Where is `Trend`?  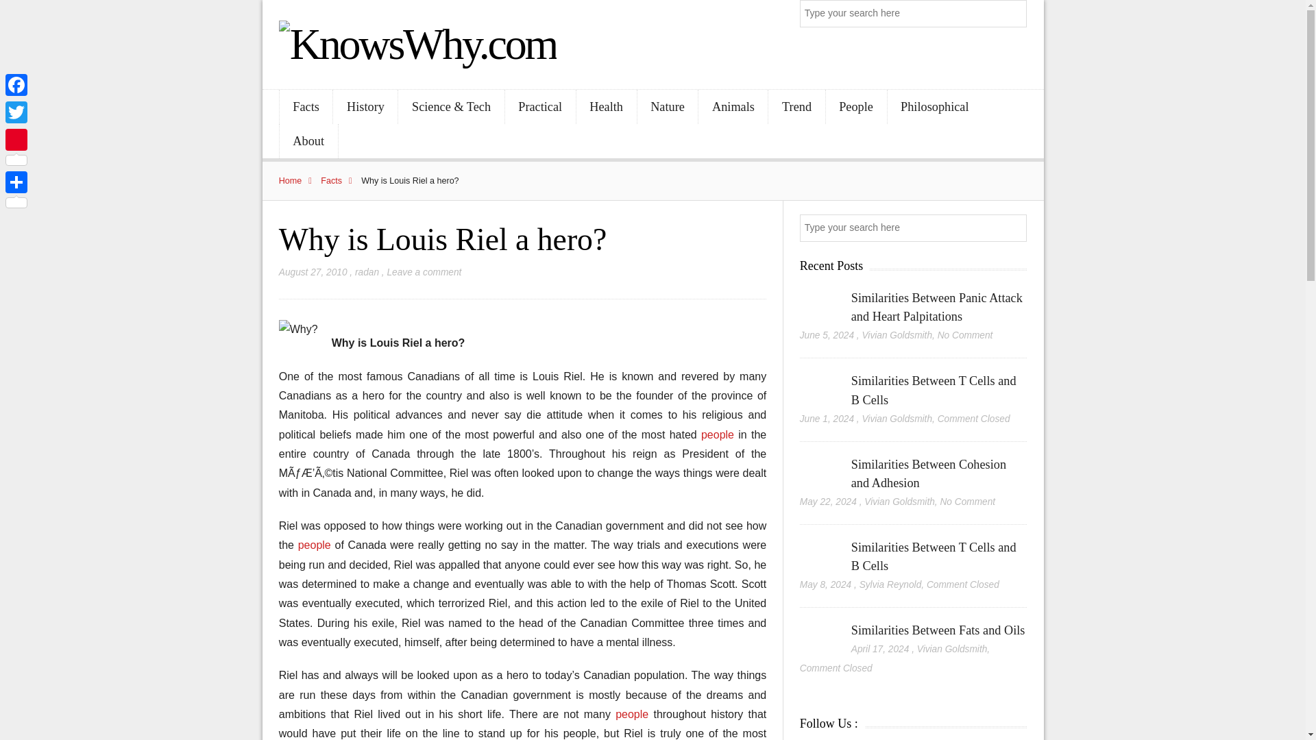 Trend is located at coordinates (796, 107).